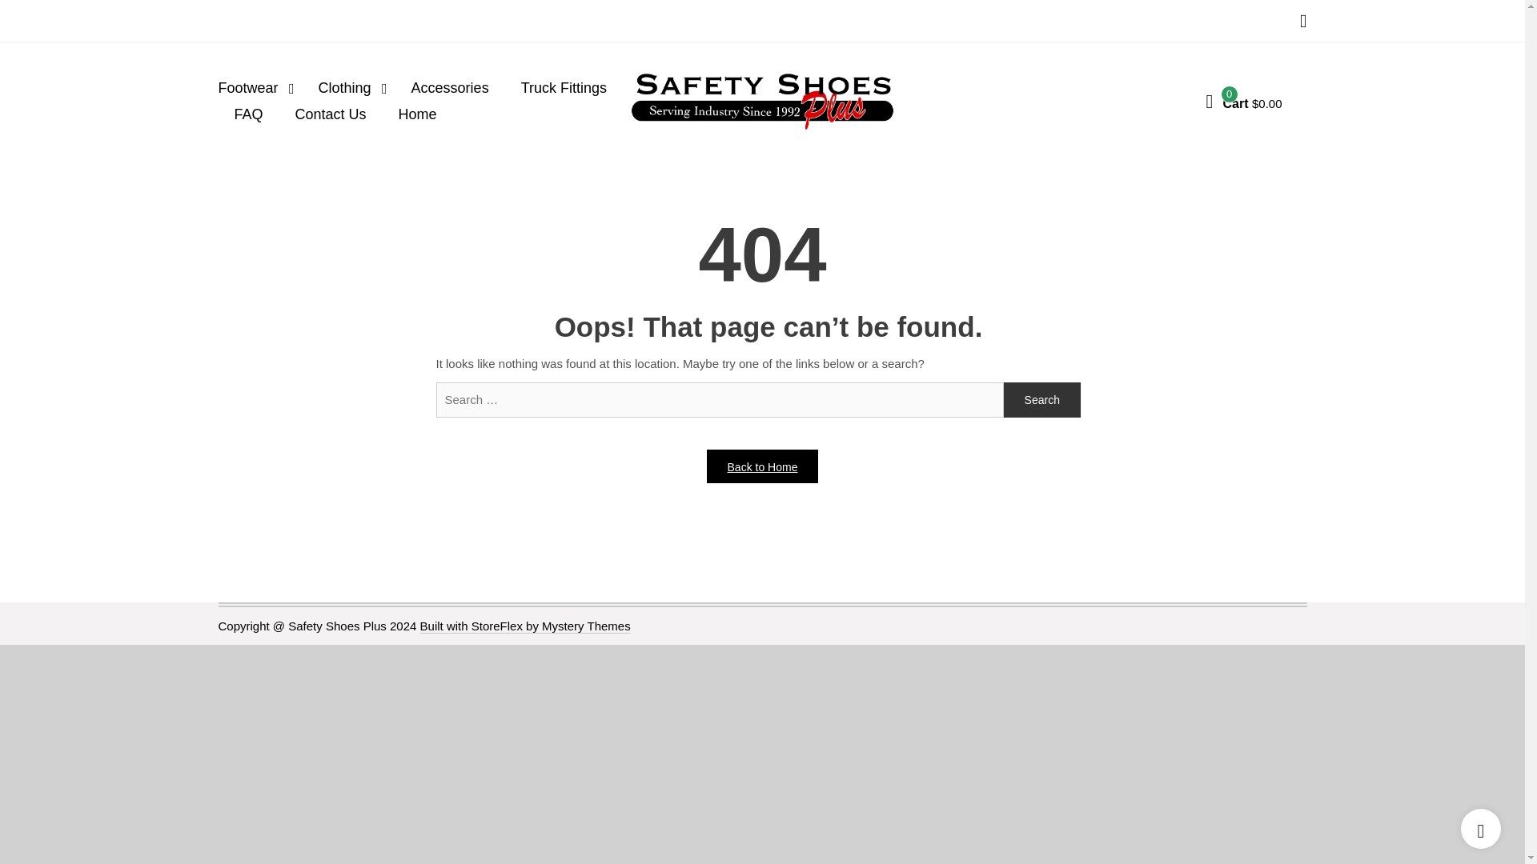  What do you see at coordinates (564, 88) in the screenshot?
I see `Truck Fittings` at bounding box center [564, 88].